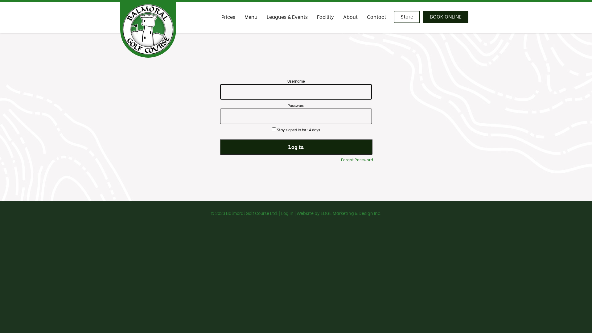 Image resolution: width=592 pixels, height=333 pixels. What do you see at coordinates (326, 17) in the screenshot?
I see `Facility` at bounding box center [326, 17].